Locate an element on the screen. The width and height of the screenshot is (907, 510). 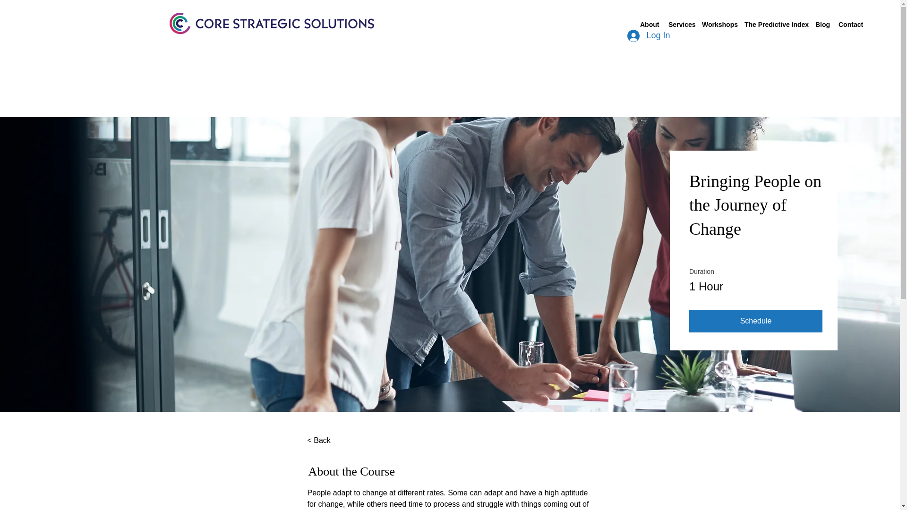
Services is located at coordinates (680, 24).